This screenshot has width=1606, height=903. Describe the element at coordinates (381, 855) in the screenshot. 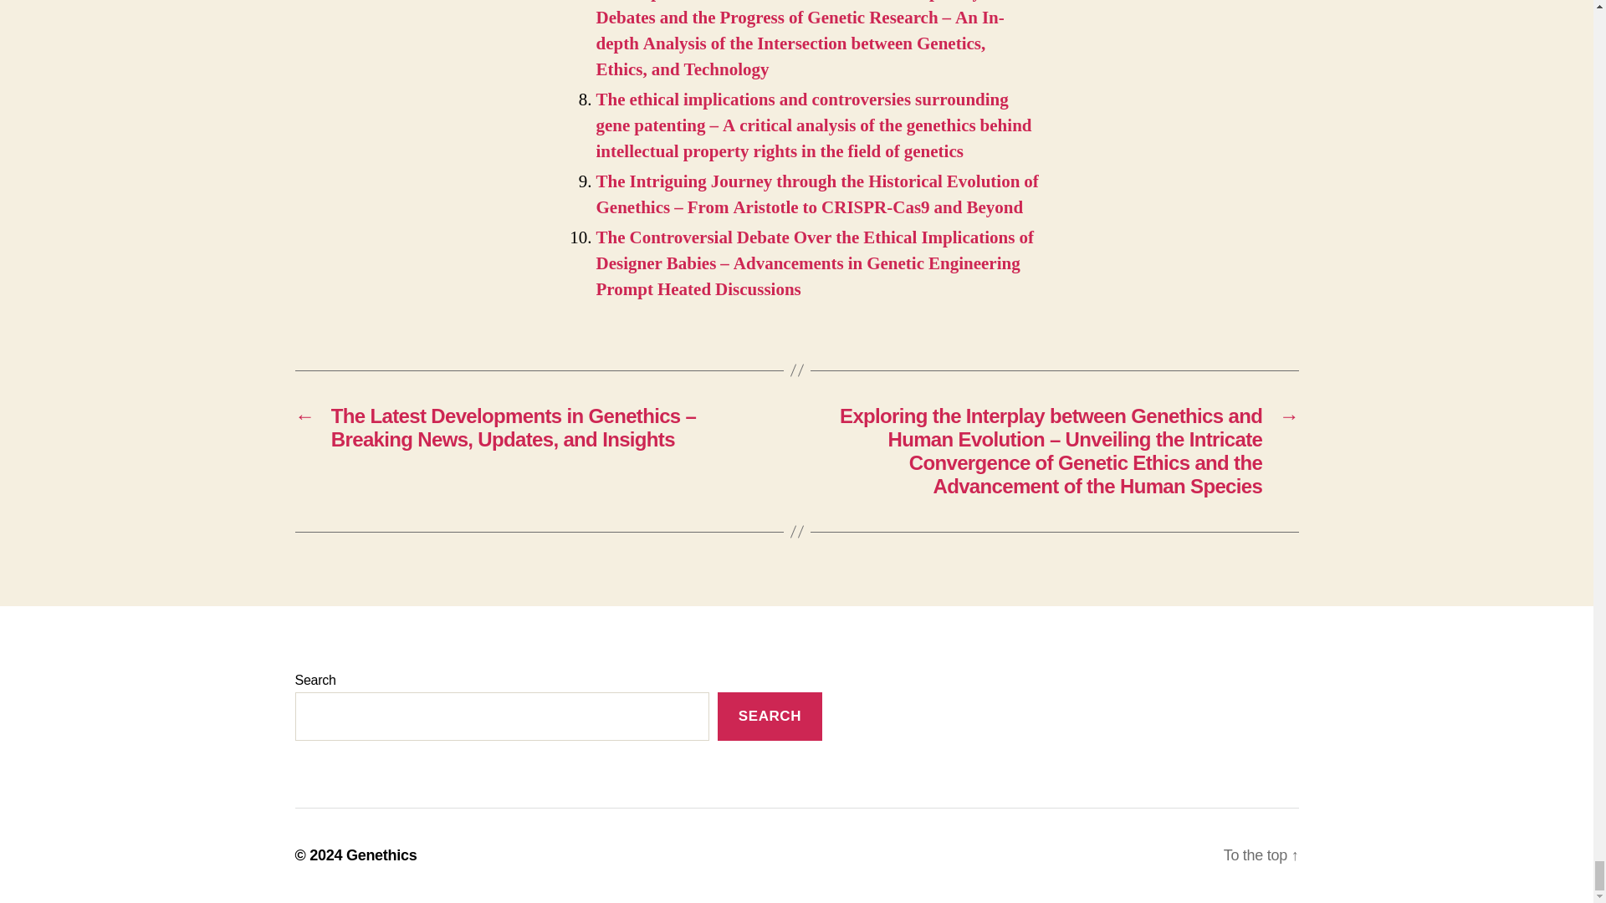

I see `Genethics` at that location.